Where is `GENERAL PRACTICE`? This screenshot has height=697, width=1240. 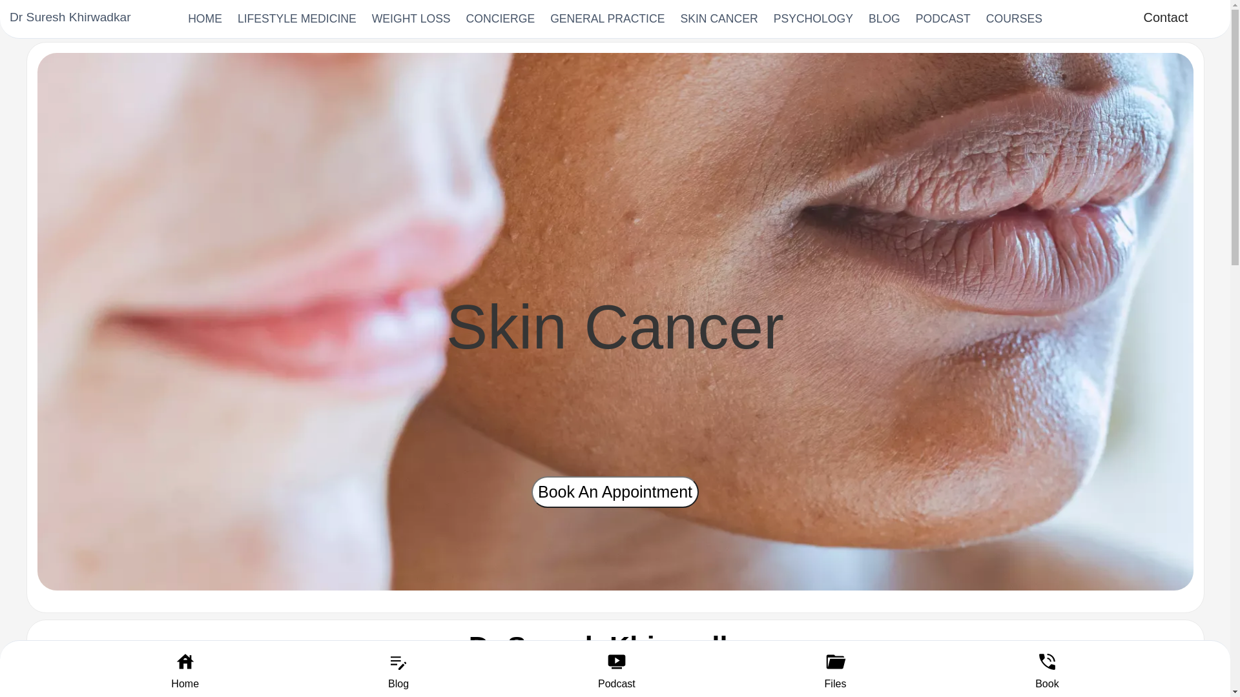 GENERAL PRACTICE is located at coordinates (607, 19).